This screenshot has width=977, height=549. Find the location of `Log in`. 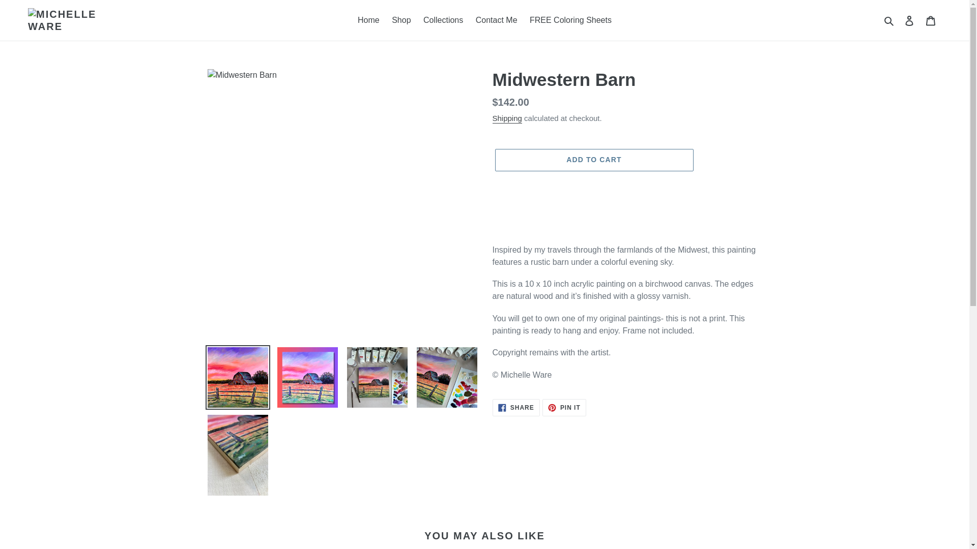

Log in is located at coordinates (368, 20).